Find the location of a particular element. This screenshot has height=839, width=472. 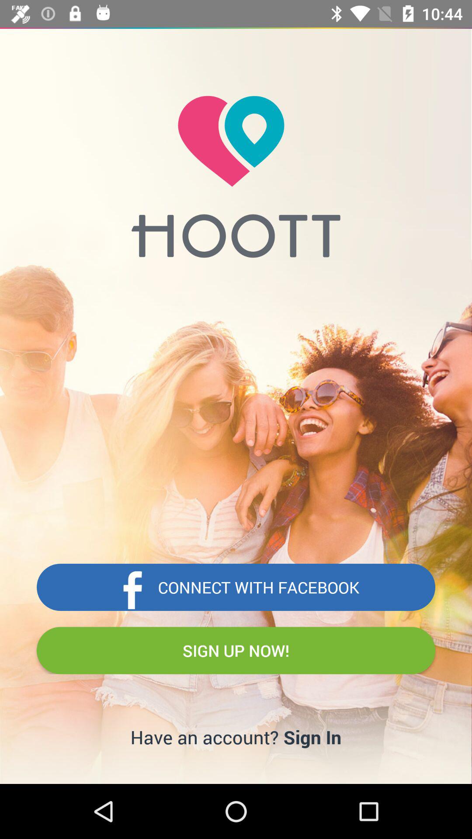

turn off item next to have an account? item is located at coordinates (312, 737).